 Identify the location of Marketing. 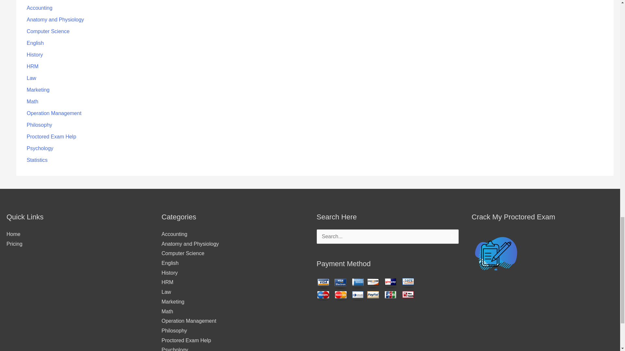
(38, 90).